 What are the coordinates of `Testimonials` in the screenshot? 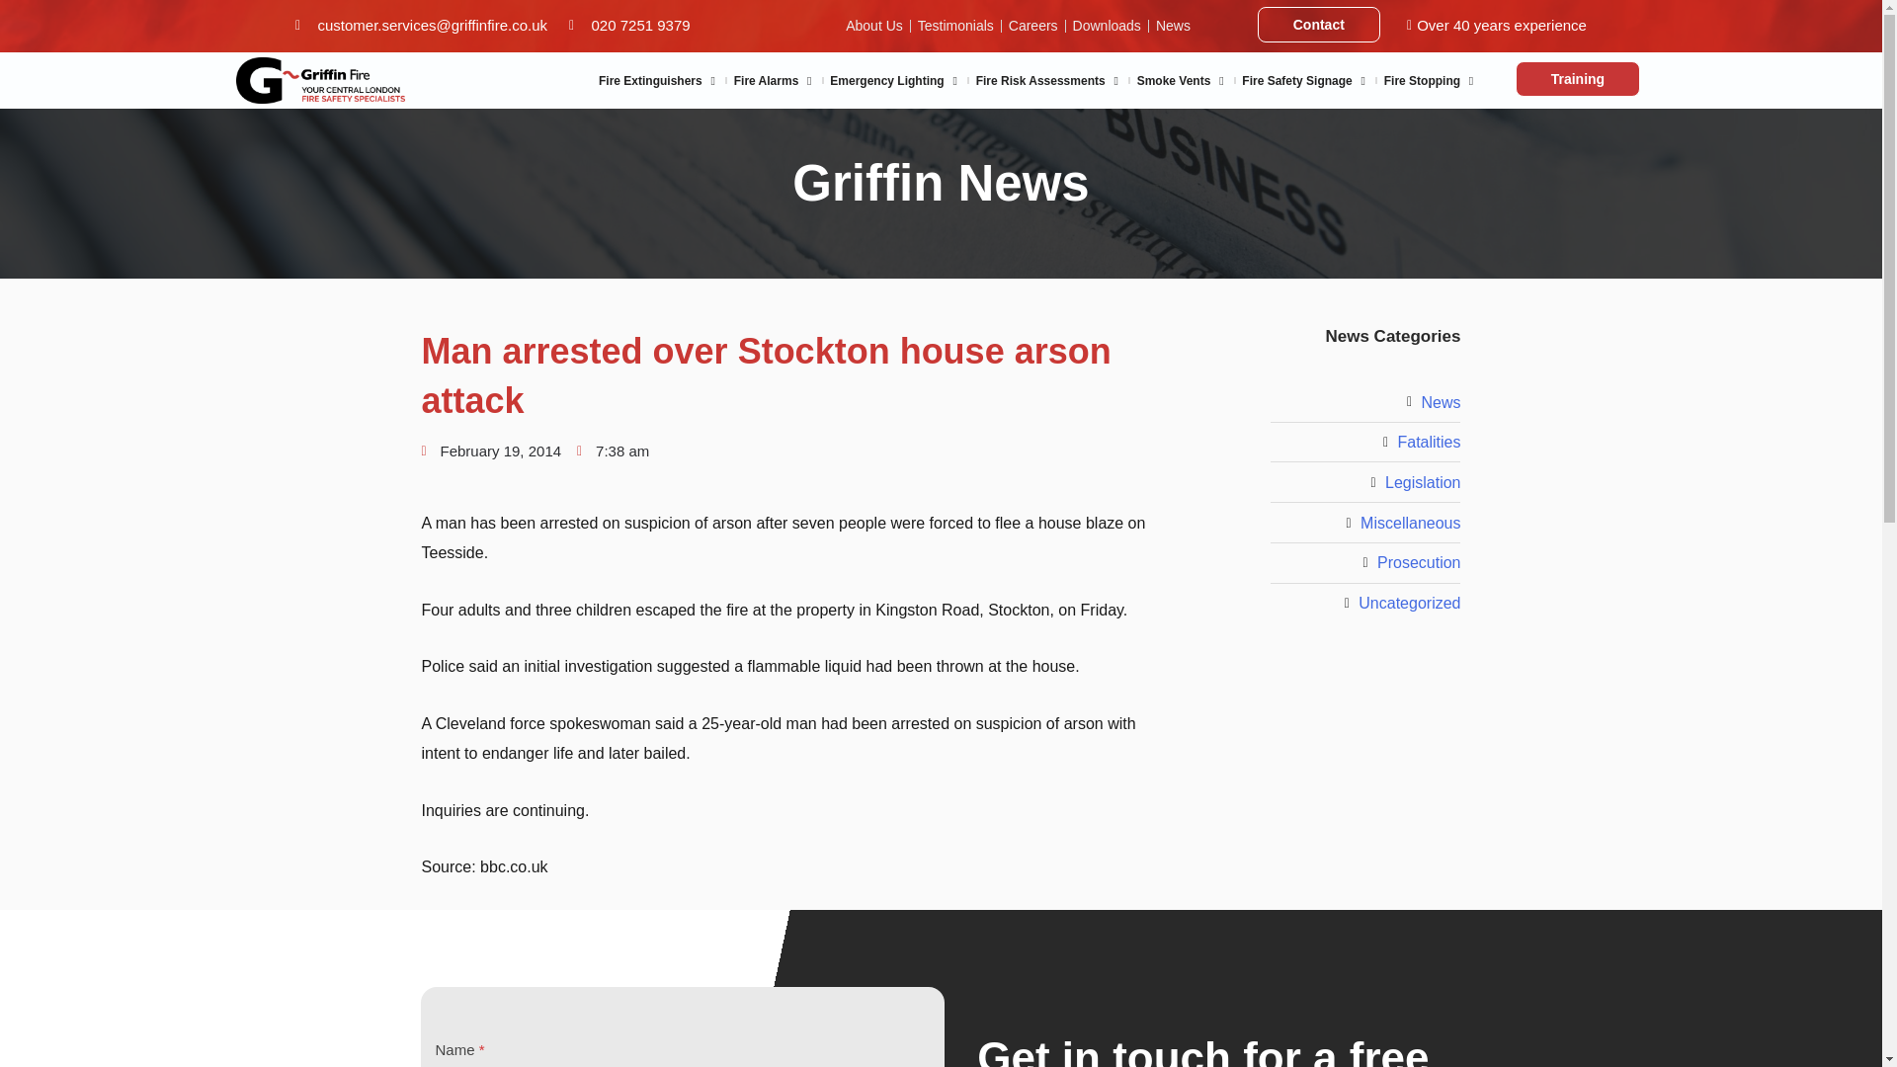 It's located at (956, 26).